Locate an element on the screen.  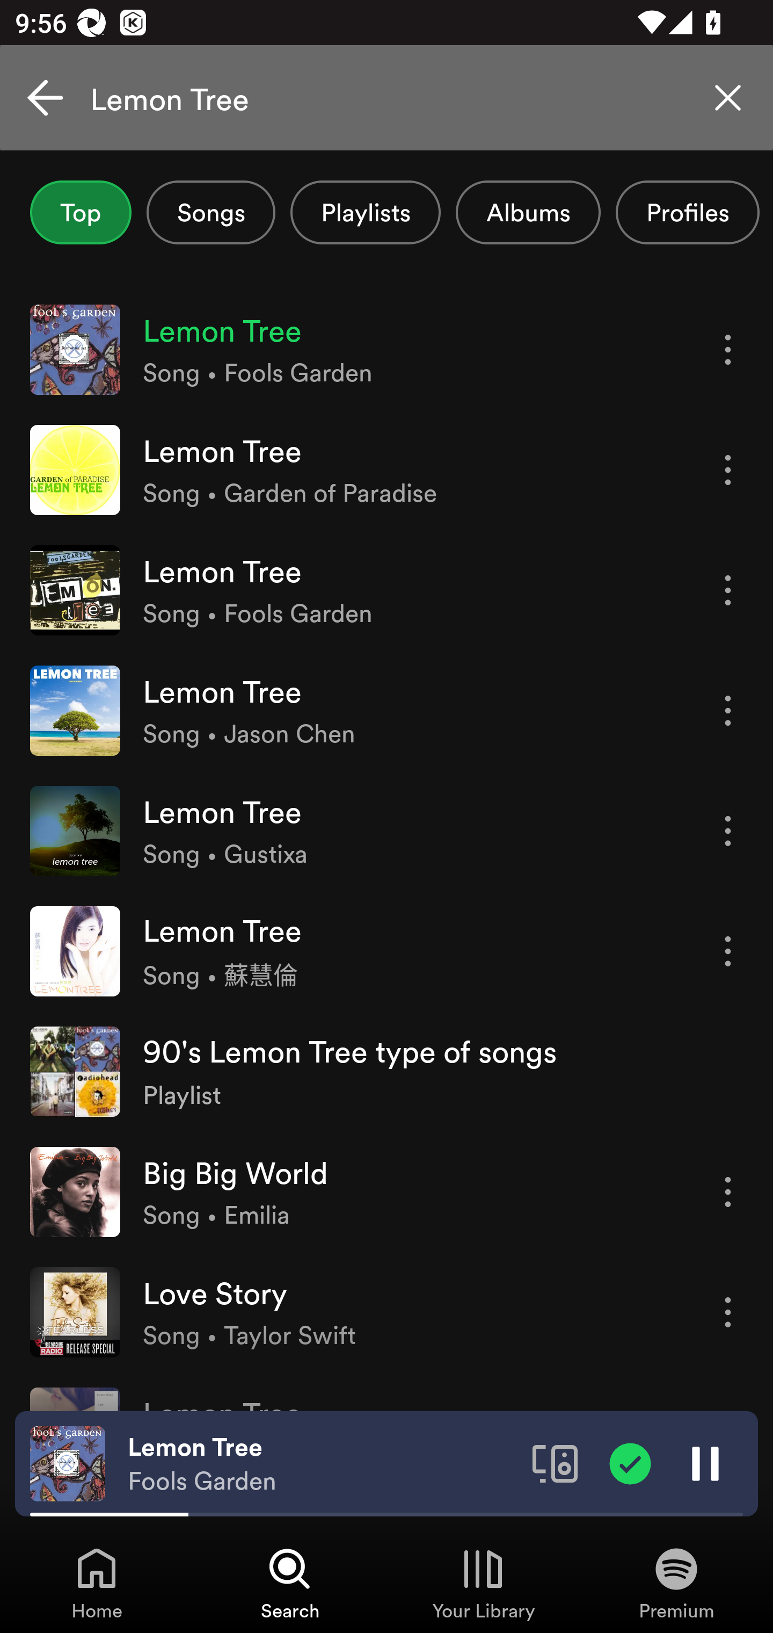
More options for song Big Big World is located at coordinates (728, 1192).